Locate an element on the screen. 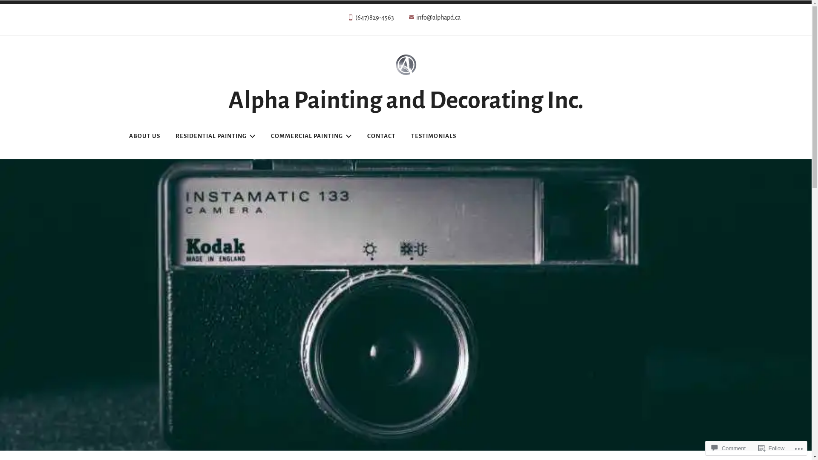  Alpha Painting and Decorating Inc. is located at coordinates (406, 101).